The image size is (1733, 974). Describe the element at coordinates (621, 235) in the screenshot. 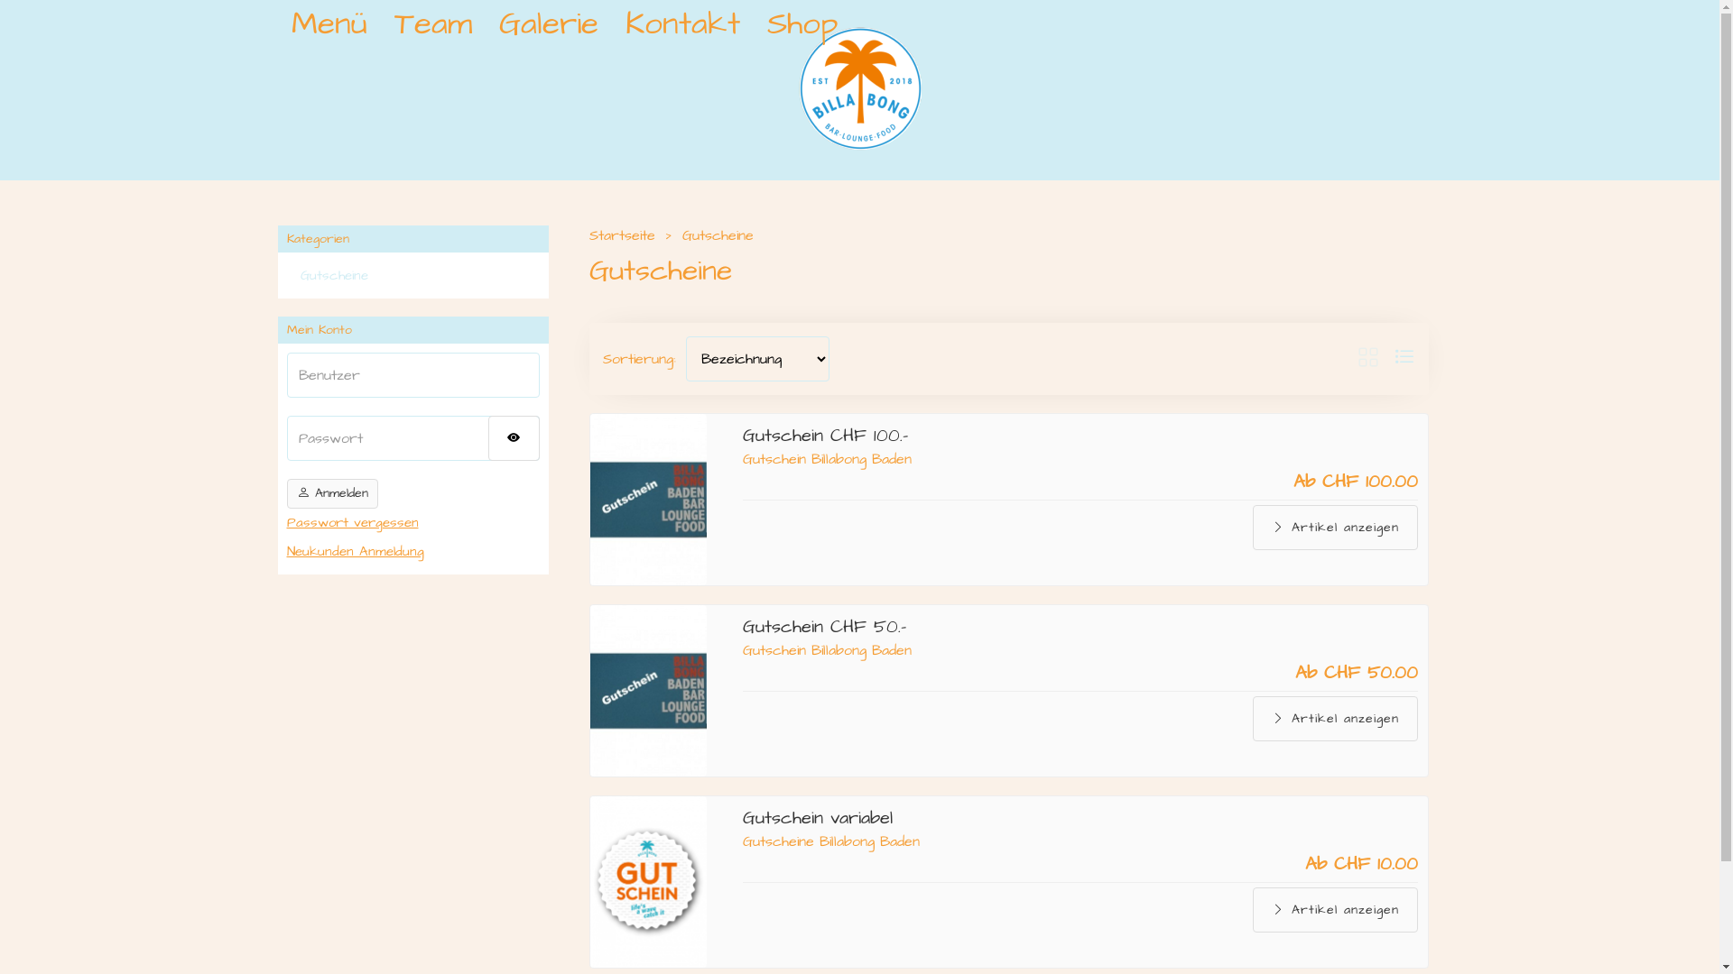

I see `Startseite` at that location.